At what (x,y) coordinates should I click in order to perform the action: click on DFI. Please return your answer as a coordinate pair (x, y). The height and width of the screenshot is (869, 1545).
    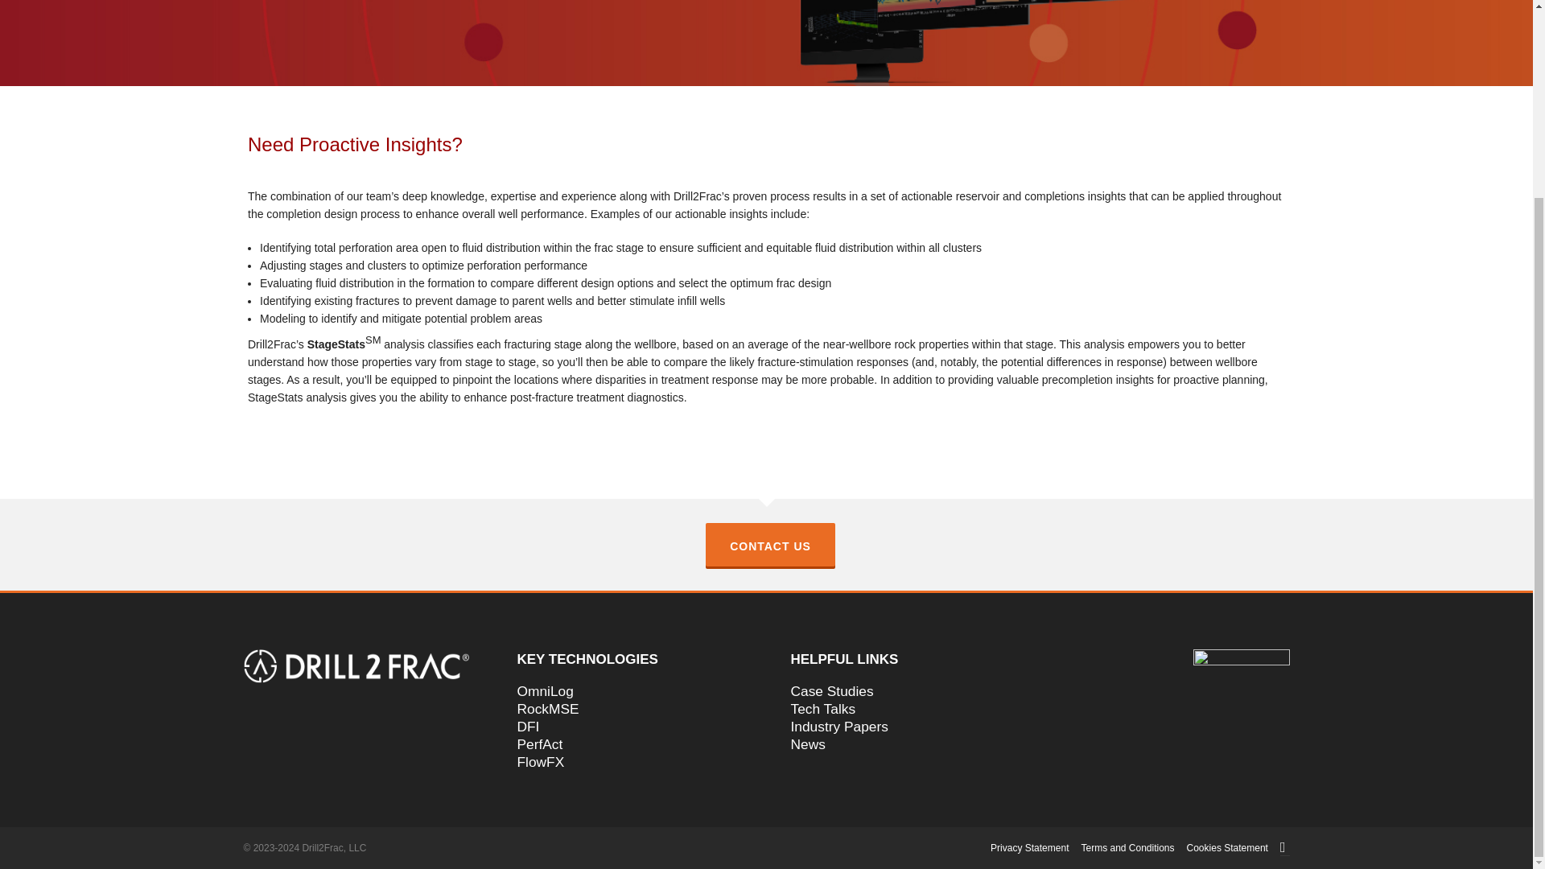
    Looking at the image, I should click on (628, 726).